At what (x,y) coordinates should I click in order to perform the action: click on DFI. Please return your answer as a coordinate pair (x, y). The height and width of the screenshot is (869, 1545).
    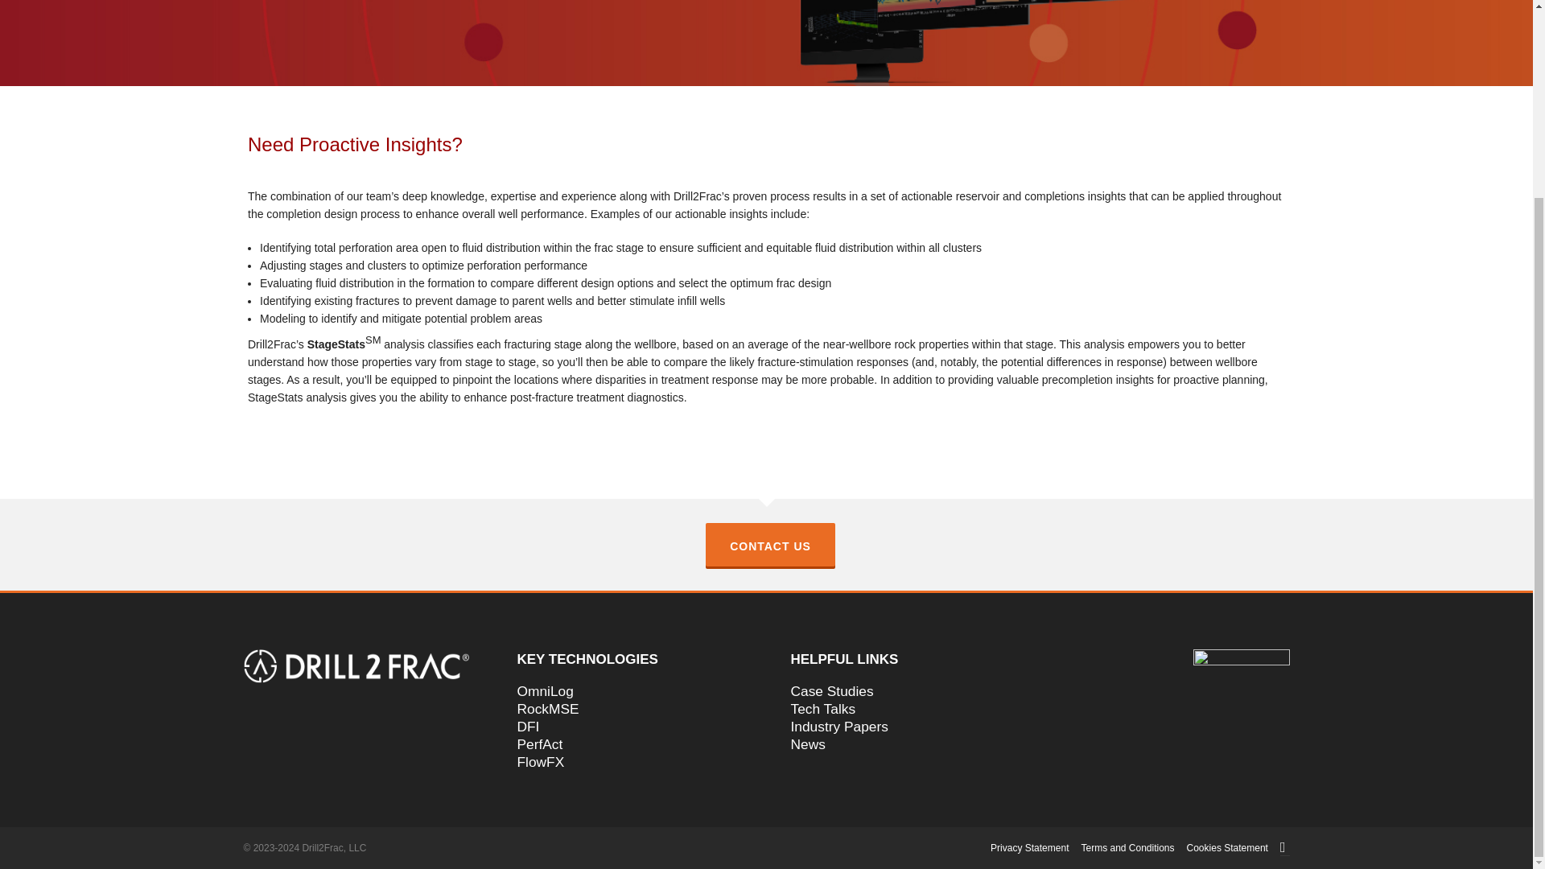
    Looking at the image, I should click on (628, 726).